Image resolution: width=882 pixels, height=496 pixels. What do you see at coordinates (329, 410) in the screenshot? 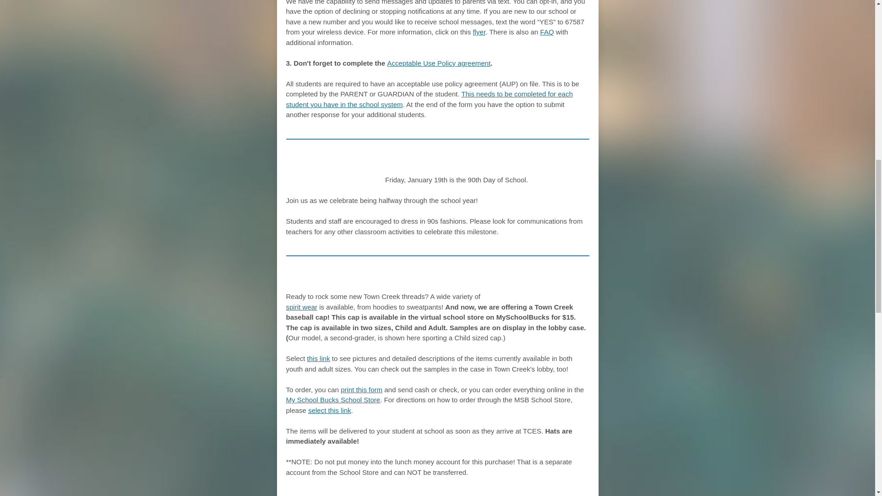
I see `select this link` at bounding box center [329, 410].